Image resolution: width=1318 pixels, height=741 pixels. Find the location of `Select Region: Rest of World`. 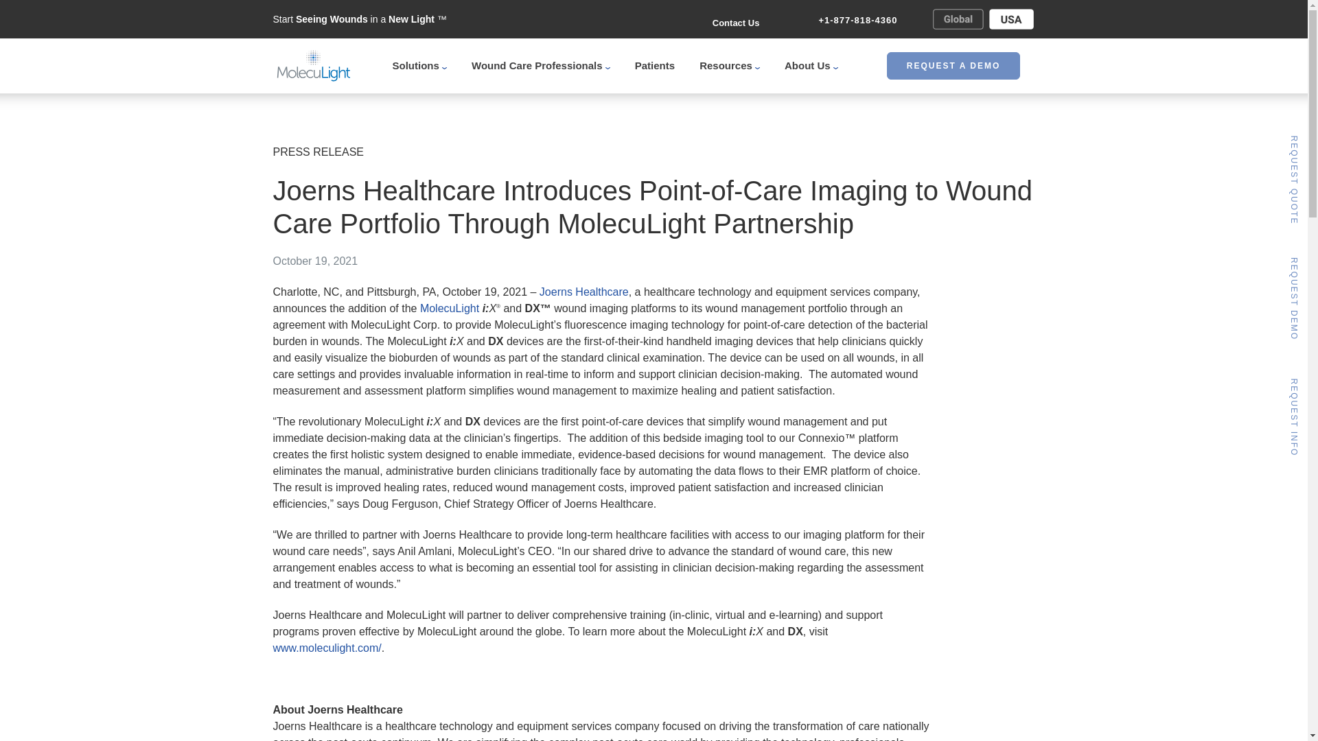

Select Region: Rest of World is located at coordinates (958, 19).